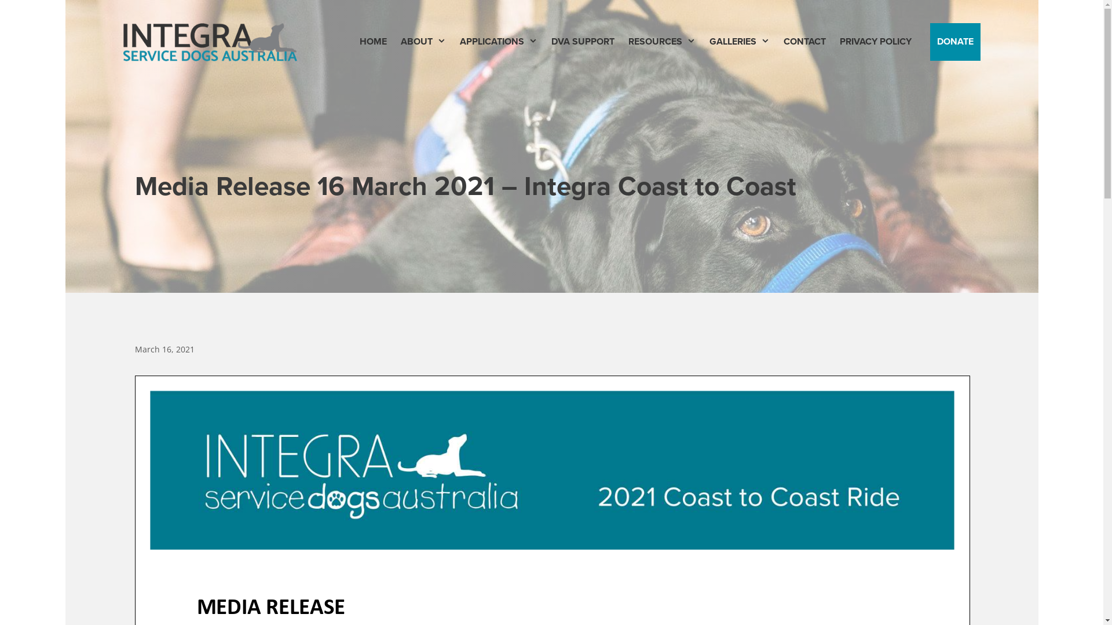 The width and height of the screenshot is (1112, 625). What do you see at coordinates (499, 42) in the screenshot?
I see `APPLICATIONS` at bounding box center [499, 42].